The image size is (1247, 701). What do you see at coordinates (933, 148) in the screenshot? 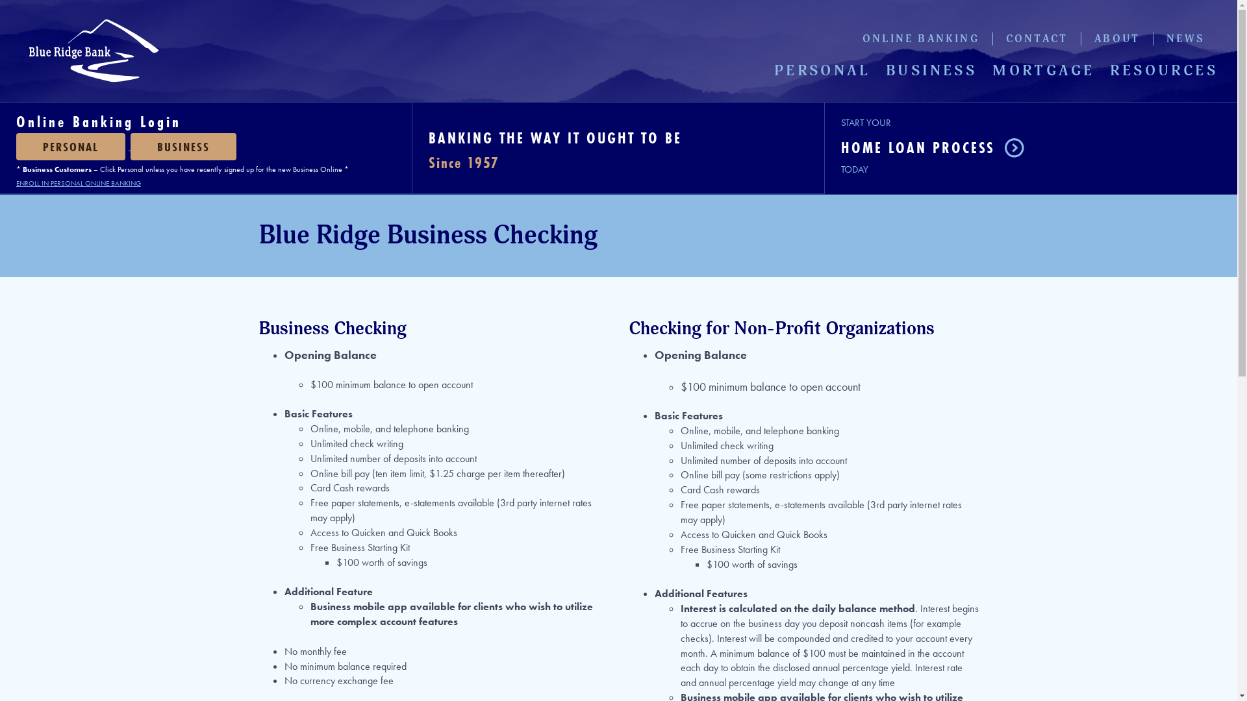
I see `START YOUR
HOME LOAN PROCESS
TODAY` at bounding box center [933, 148].